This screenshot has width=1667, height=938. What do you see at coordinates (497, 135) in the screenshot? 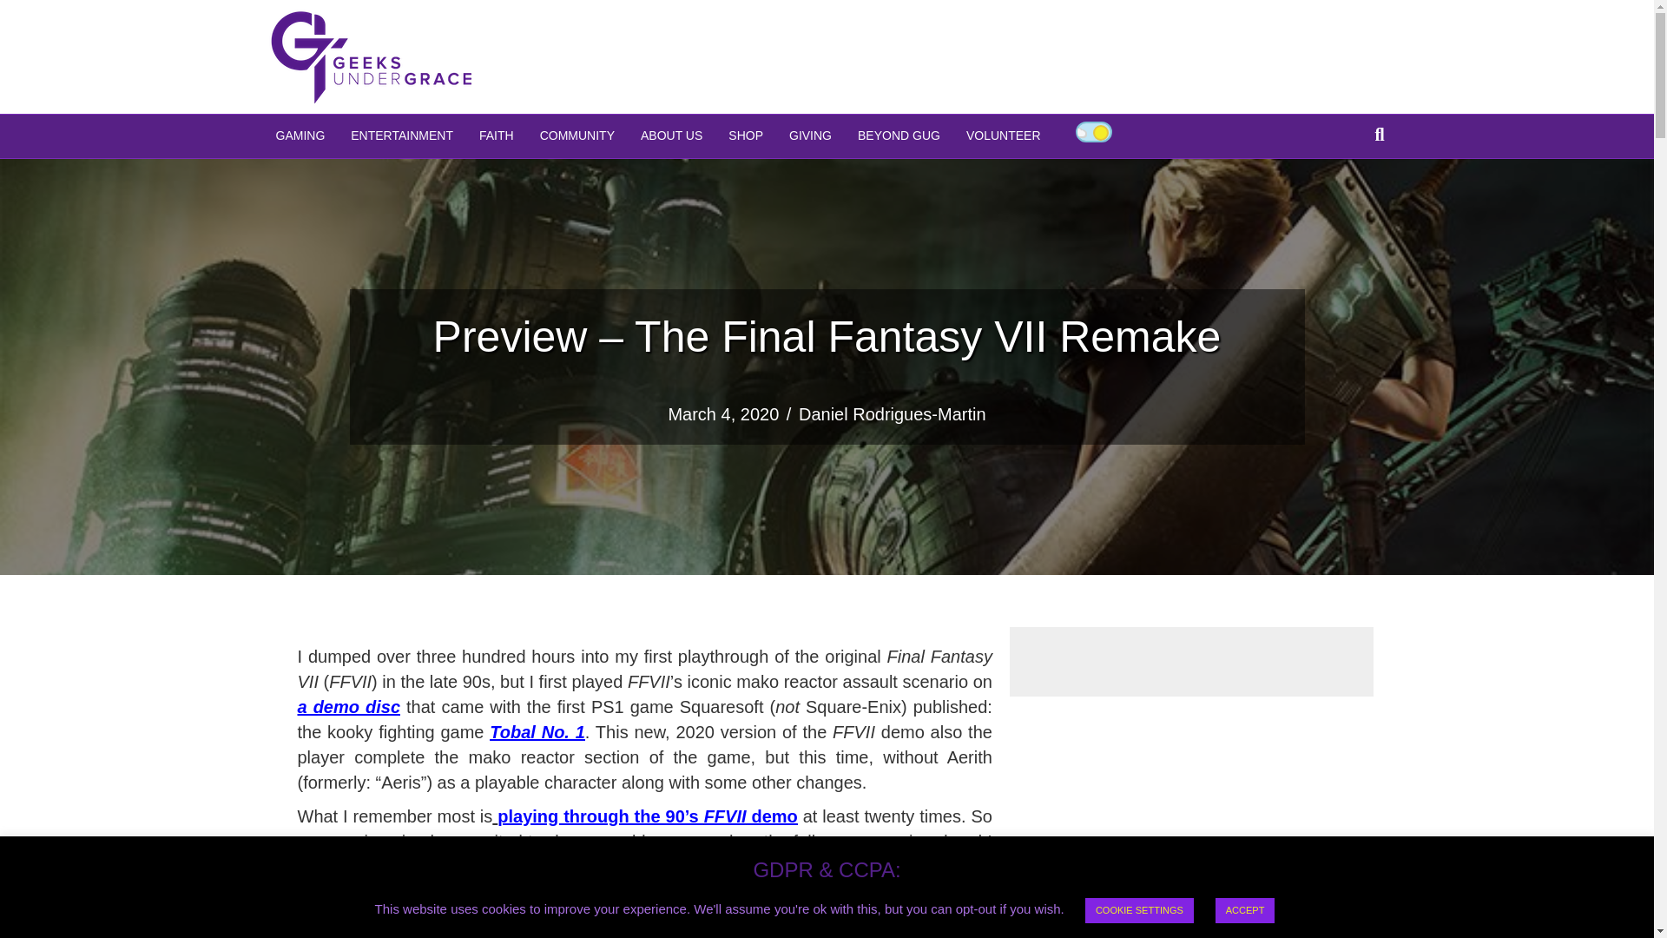
I see `FAITH` at bounding box center [497, 135].